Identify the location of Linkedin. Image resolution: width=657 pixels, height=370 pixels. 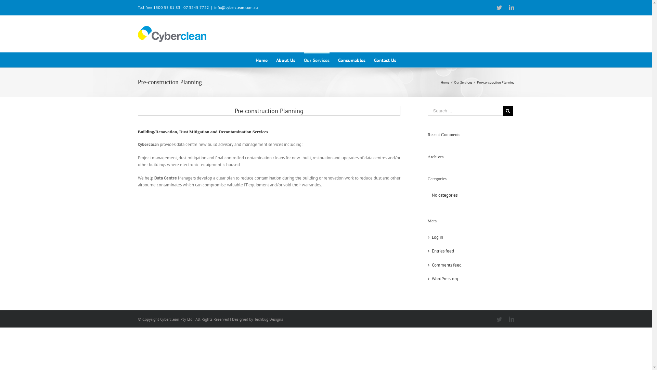
(511, 8).